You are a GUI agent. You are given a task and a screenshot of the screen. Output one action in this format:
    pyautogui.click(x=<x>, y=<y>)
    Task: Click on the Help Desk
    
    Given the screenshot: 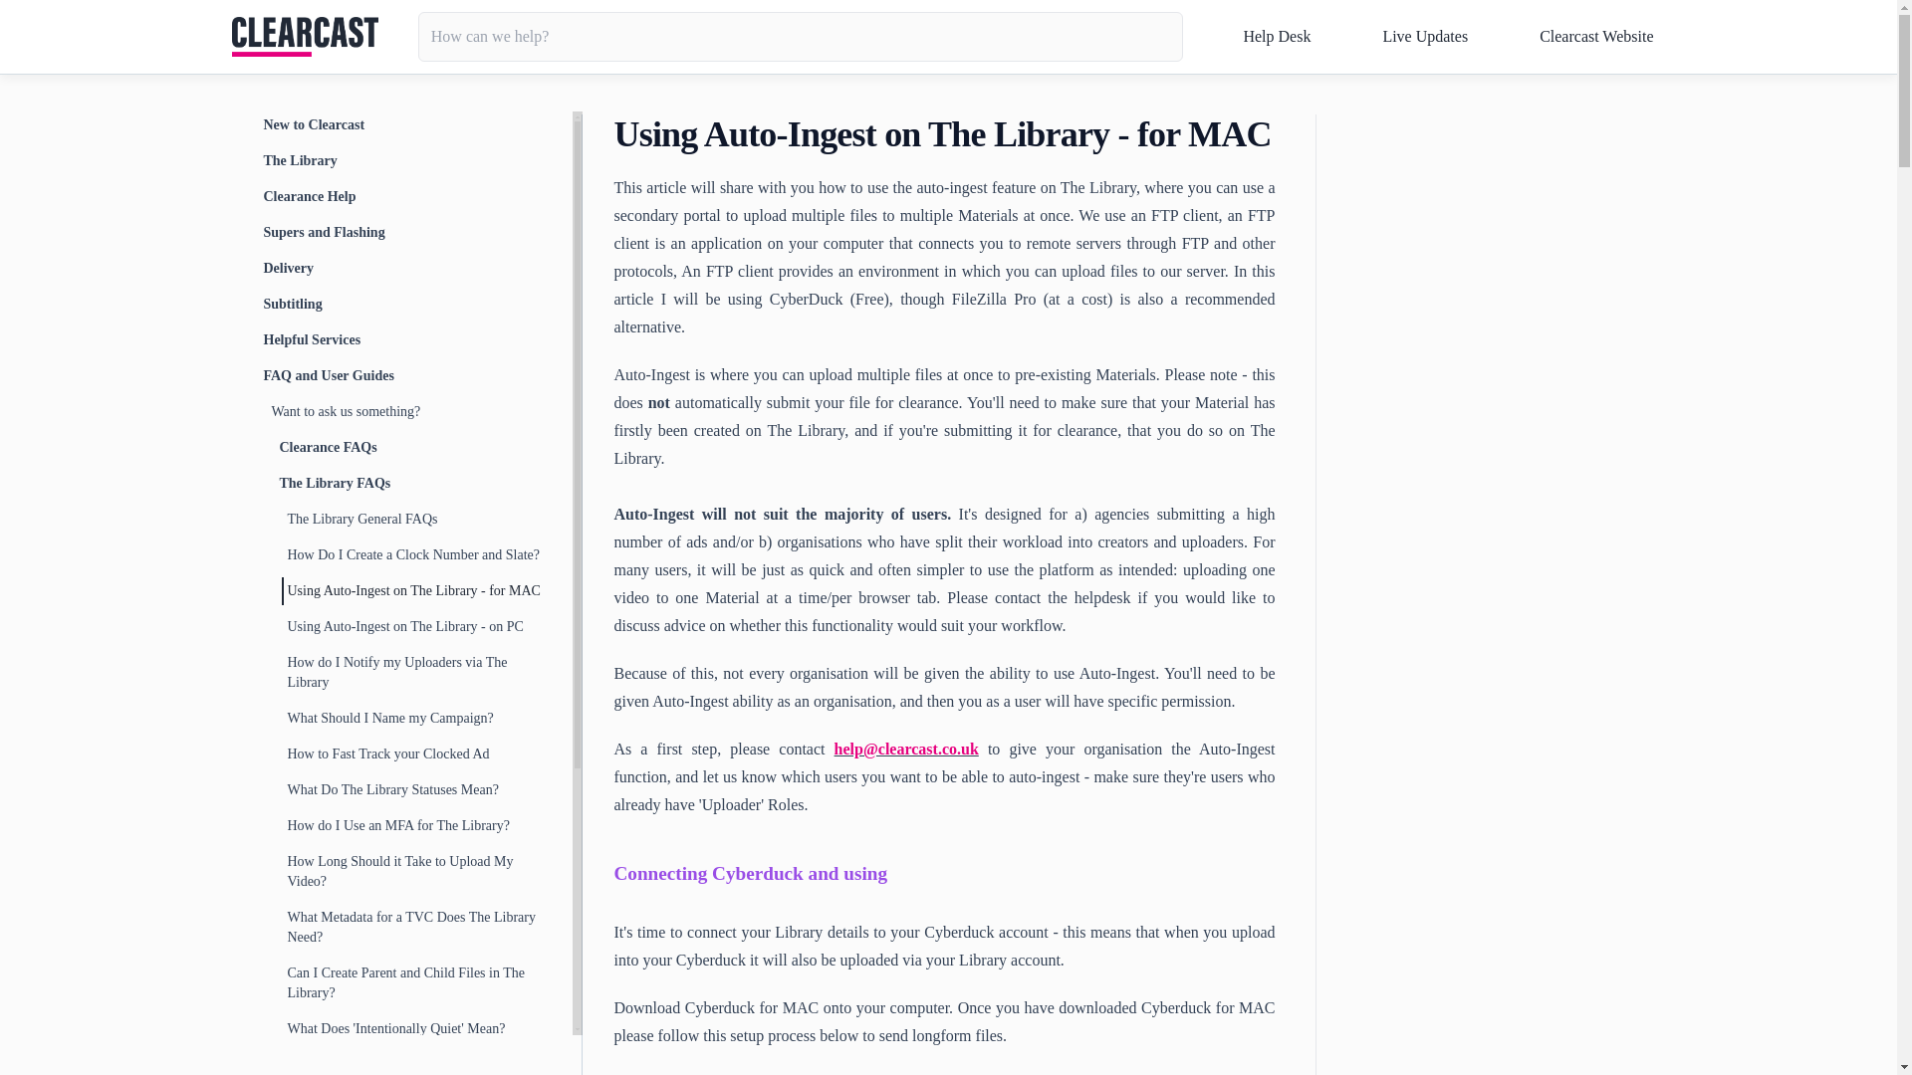 What is the action you would take?
    pyautogui.click(x=1273, y=36)
    